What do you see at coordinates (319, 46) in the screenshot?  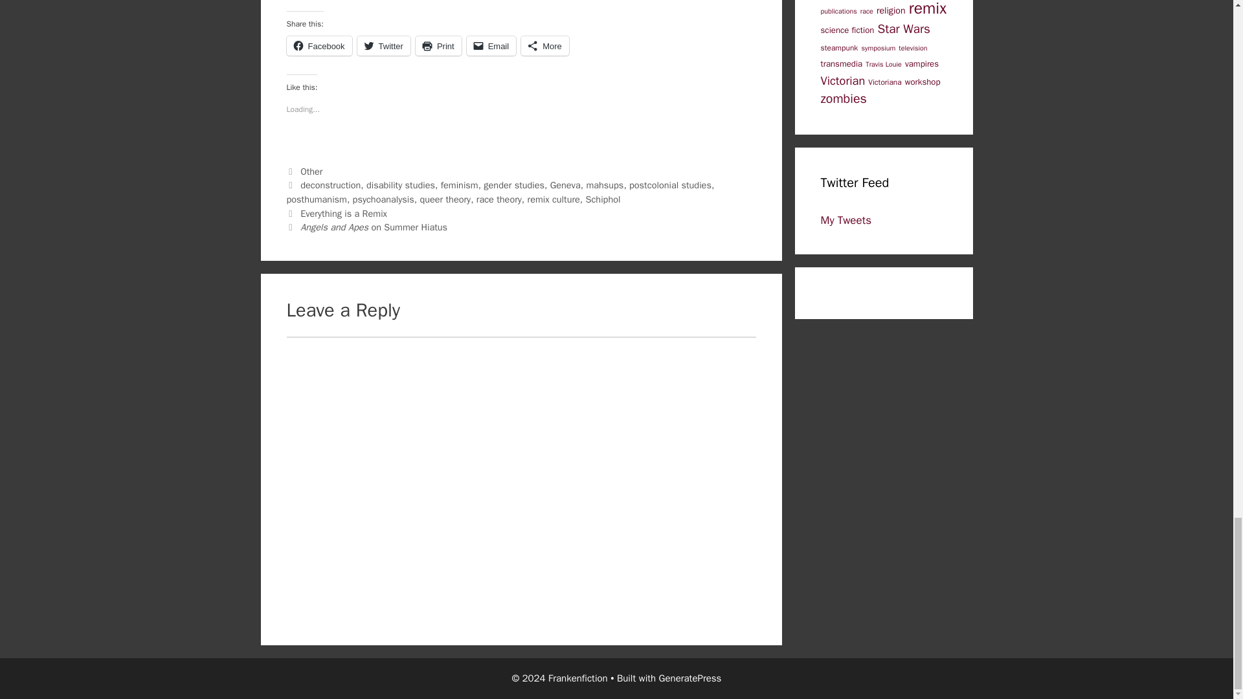 I see `Facebook` at bounding box center [319, 46].